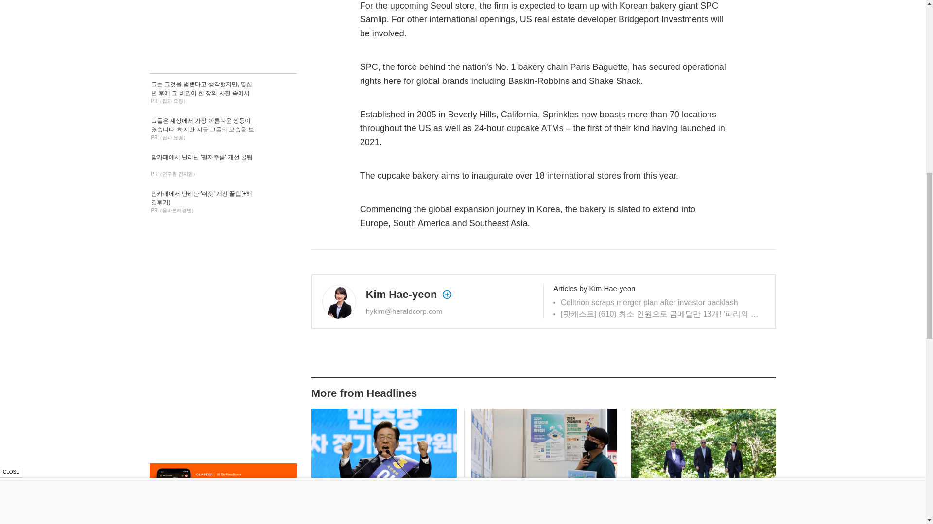 The height and width of the screenshot is (524, 933). Describe the element at coordinates (223, 519) in the screenshot. I see `3rd party ad content` at that location.